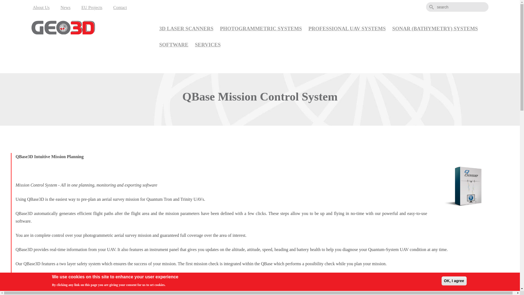 This screenshot has height=295, width=524. What do you see at coordinates (41, 8) in the screenshot?
I see `About Us` at bounding box center [41, 8].